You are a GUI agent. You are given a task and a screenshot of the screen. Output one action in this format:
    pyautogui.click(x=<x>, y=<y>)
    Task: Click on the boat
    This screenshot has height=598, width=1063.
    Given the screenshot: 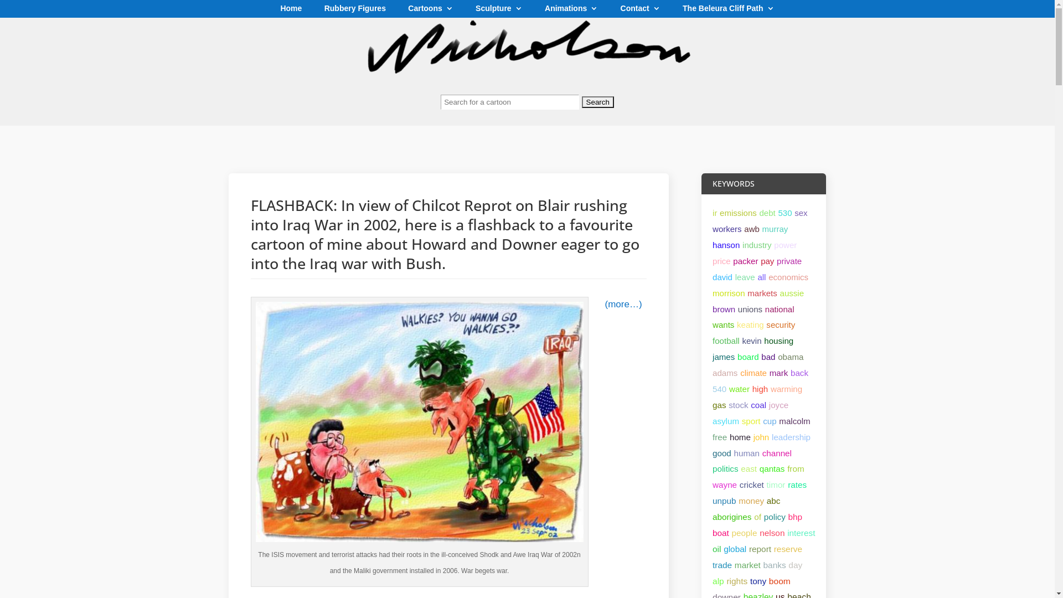 What is the action you would take?
    pyautogui.click(x=721, y=533)
    